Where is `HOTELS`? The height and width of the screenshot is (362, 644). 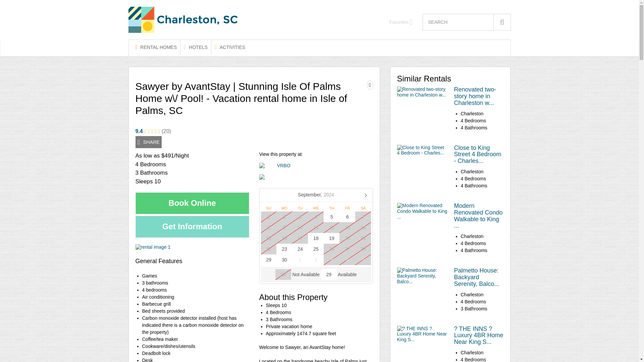
HOTELS is located at coordinates (196, 47).